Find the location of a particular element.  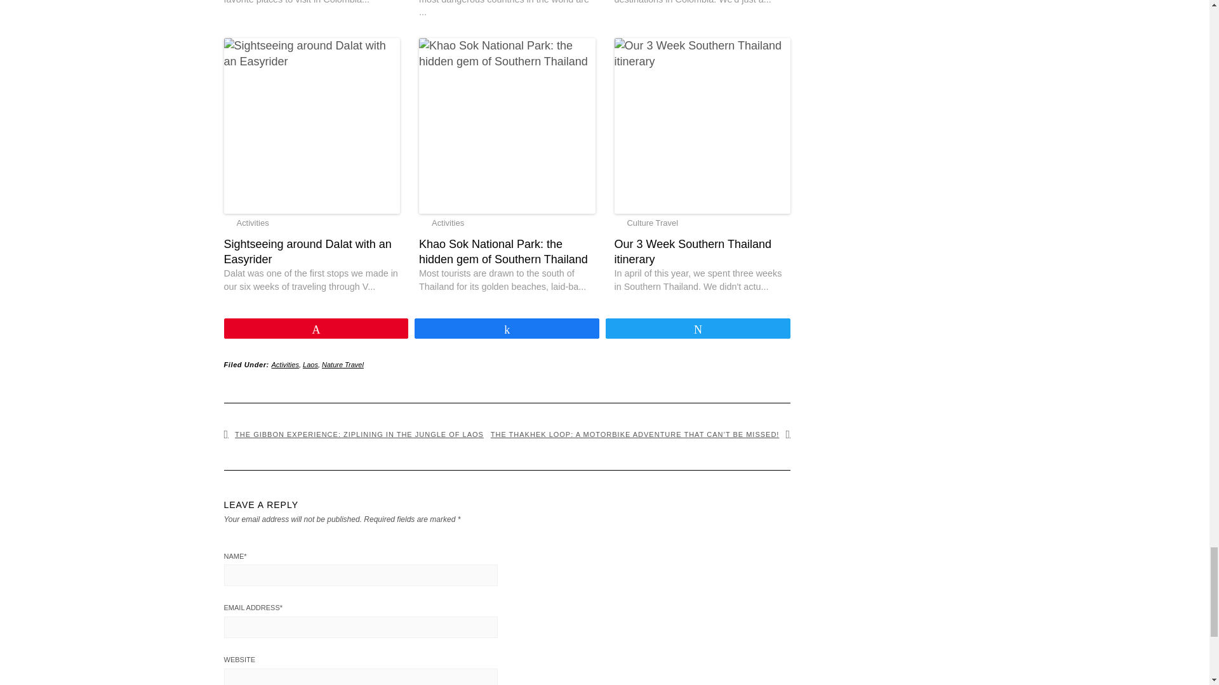

Sightseeing around Dalat with an Easyrider is located at coordinates (311, 252).